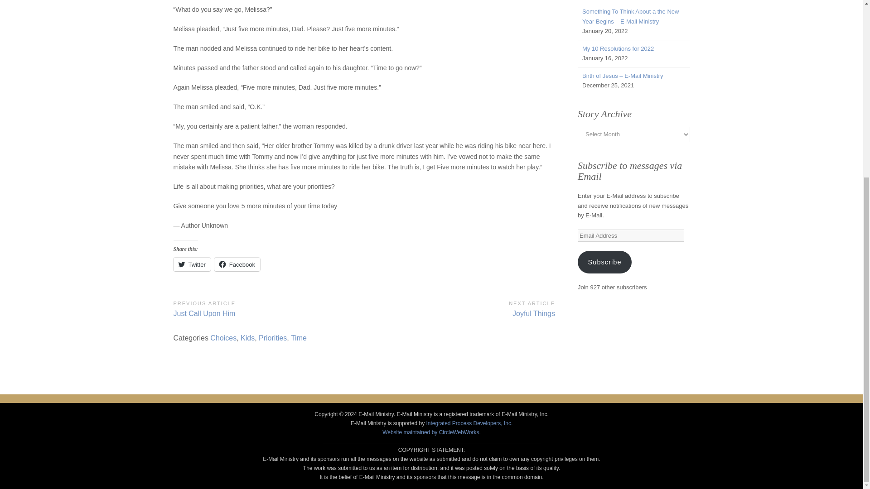 The height and width of the screenshot is (489, 870). What do you see at coordinates (223, 338) in the screenshot?
I see `Choices` at bounding box center [223, 338].